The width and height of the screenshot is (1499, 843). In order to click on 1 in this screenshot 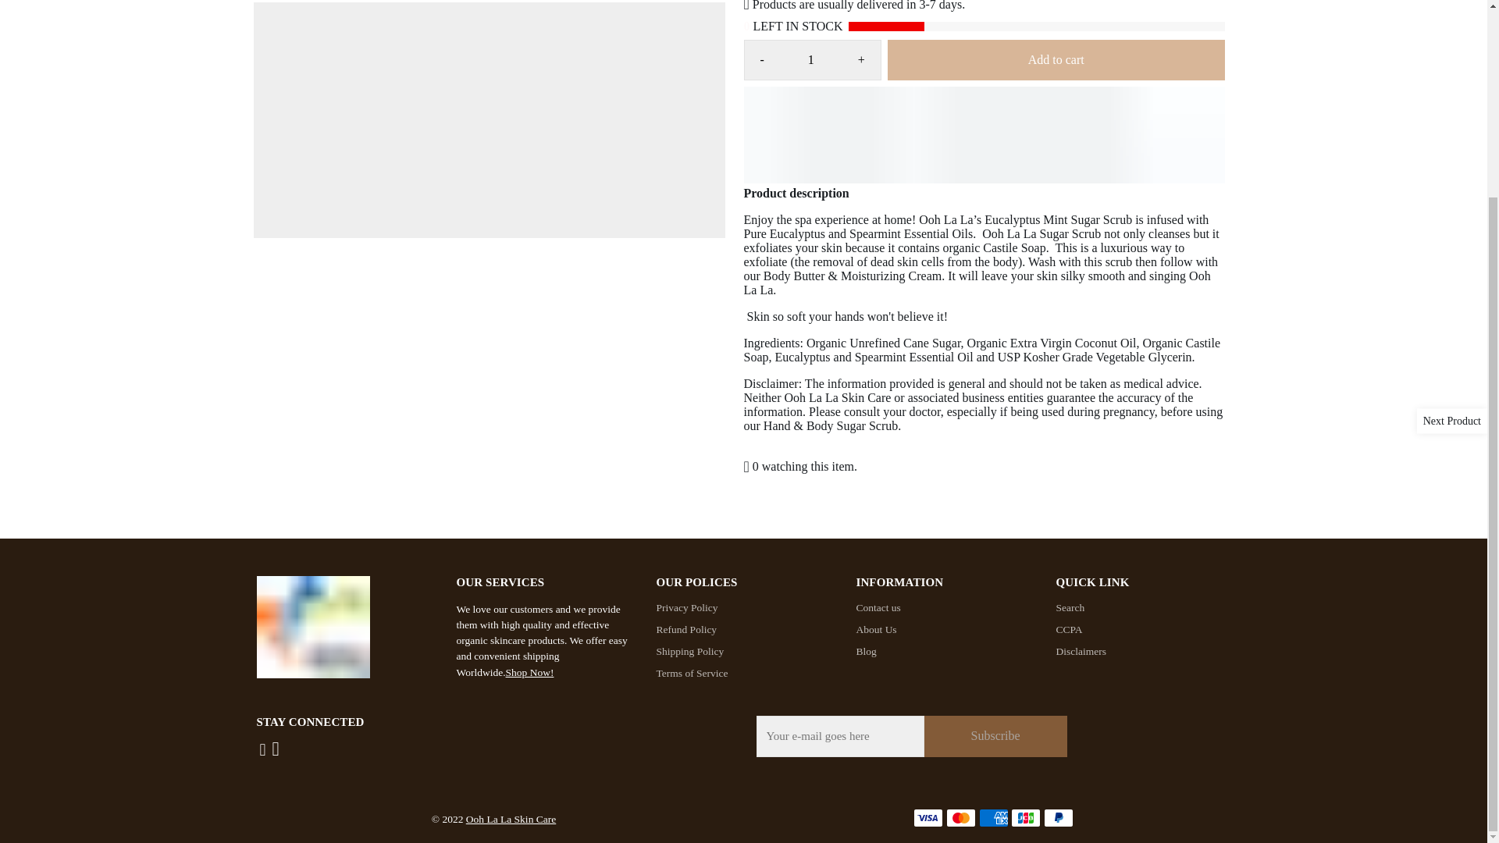, I will do `click(810, 59)`.